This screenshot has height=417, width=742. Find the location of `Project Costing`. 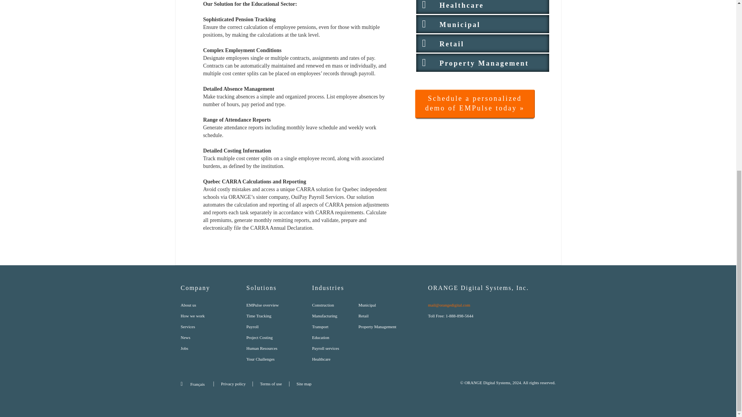

Project Costing is located at coordinates (260, 337).